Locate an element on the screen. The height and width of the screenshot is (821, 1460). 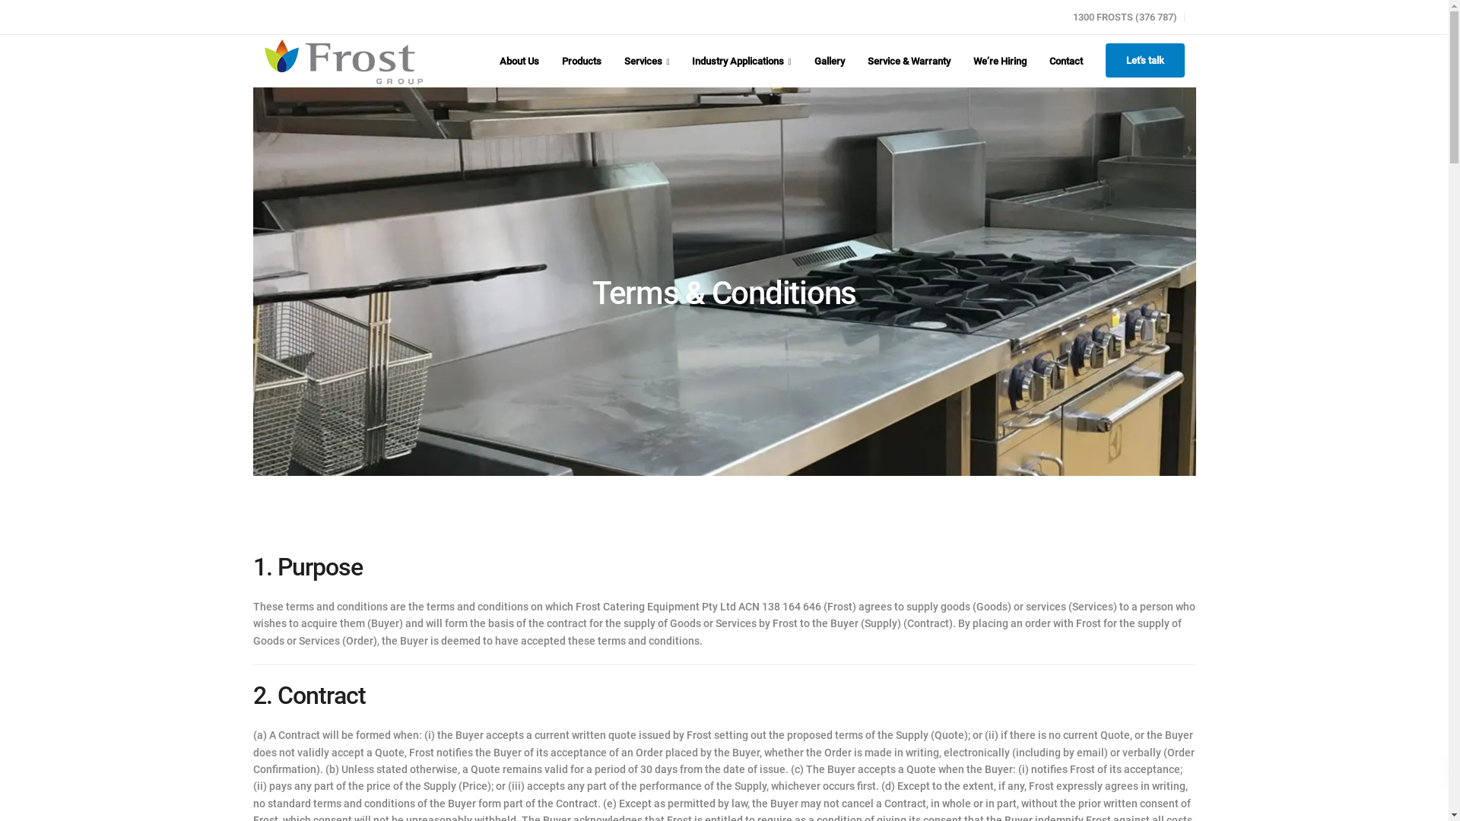
Web Design Newcastle - Redback Solutions is located at coordinates (1087, 792).